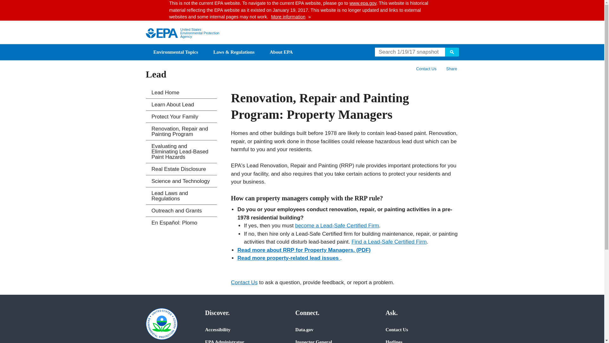 The image size is (609, 343). I want to click on Environmental Topics, so click(176, 52).